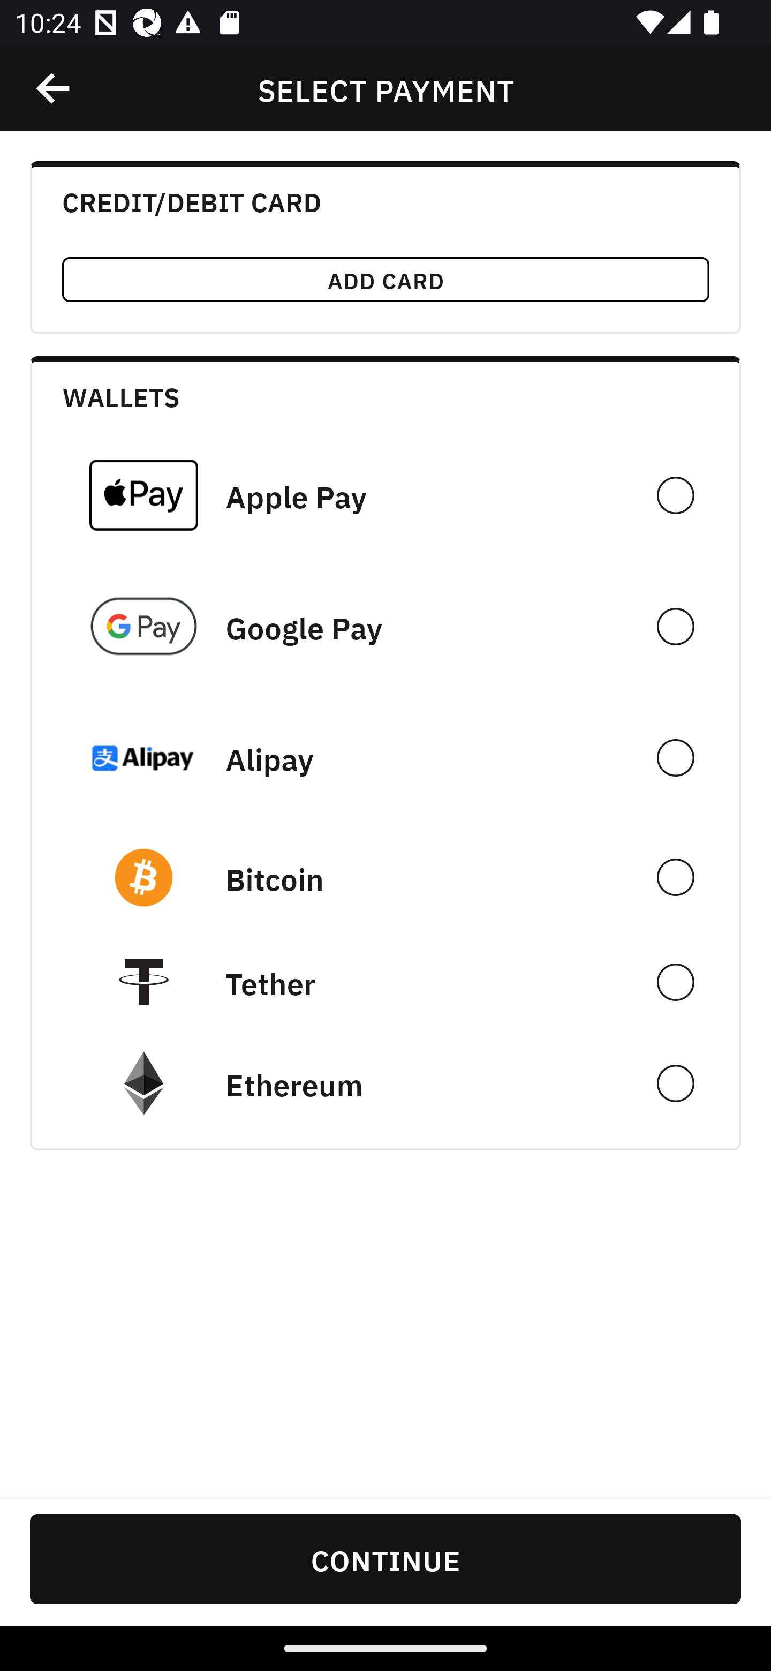 The image size is (771, 1671). What do you see at coordinates (385, 981) in the screenshot?
I see `Tether` at bounding box center [385, 981].